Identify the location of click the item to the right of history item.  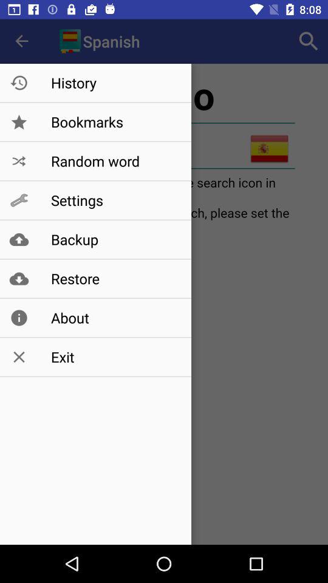
(309, 41).